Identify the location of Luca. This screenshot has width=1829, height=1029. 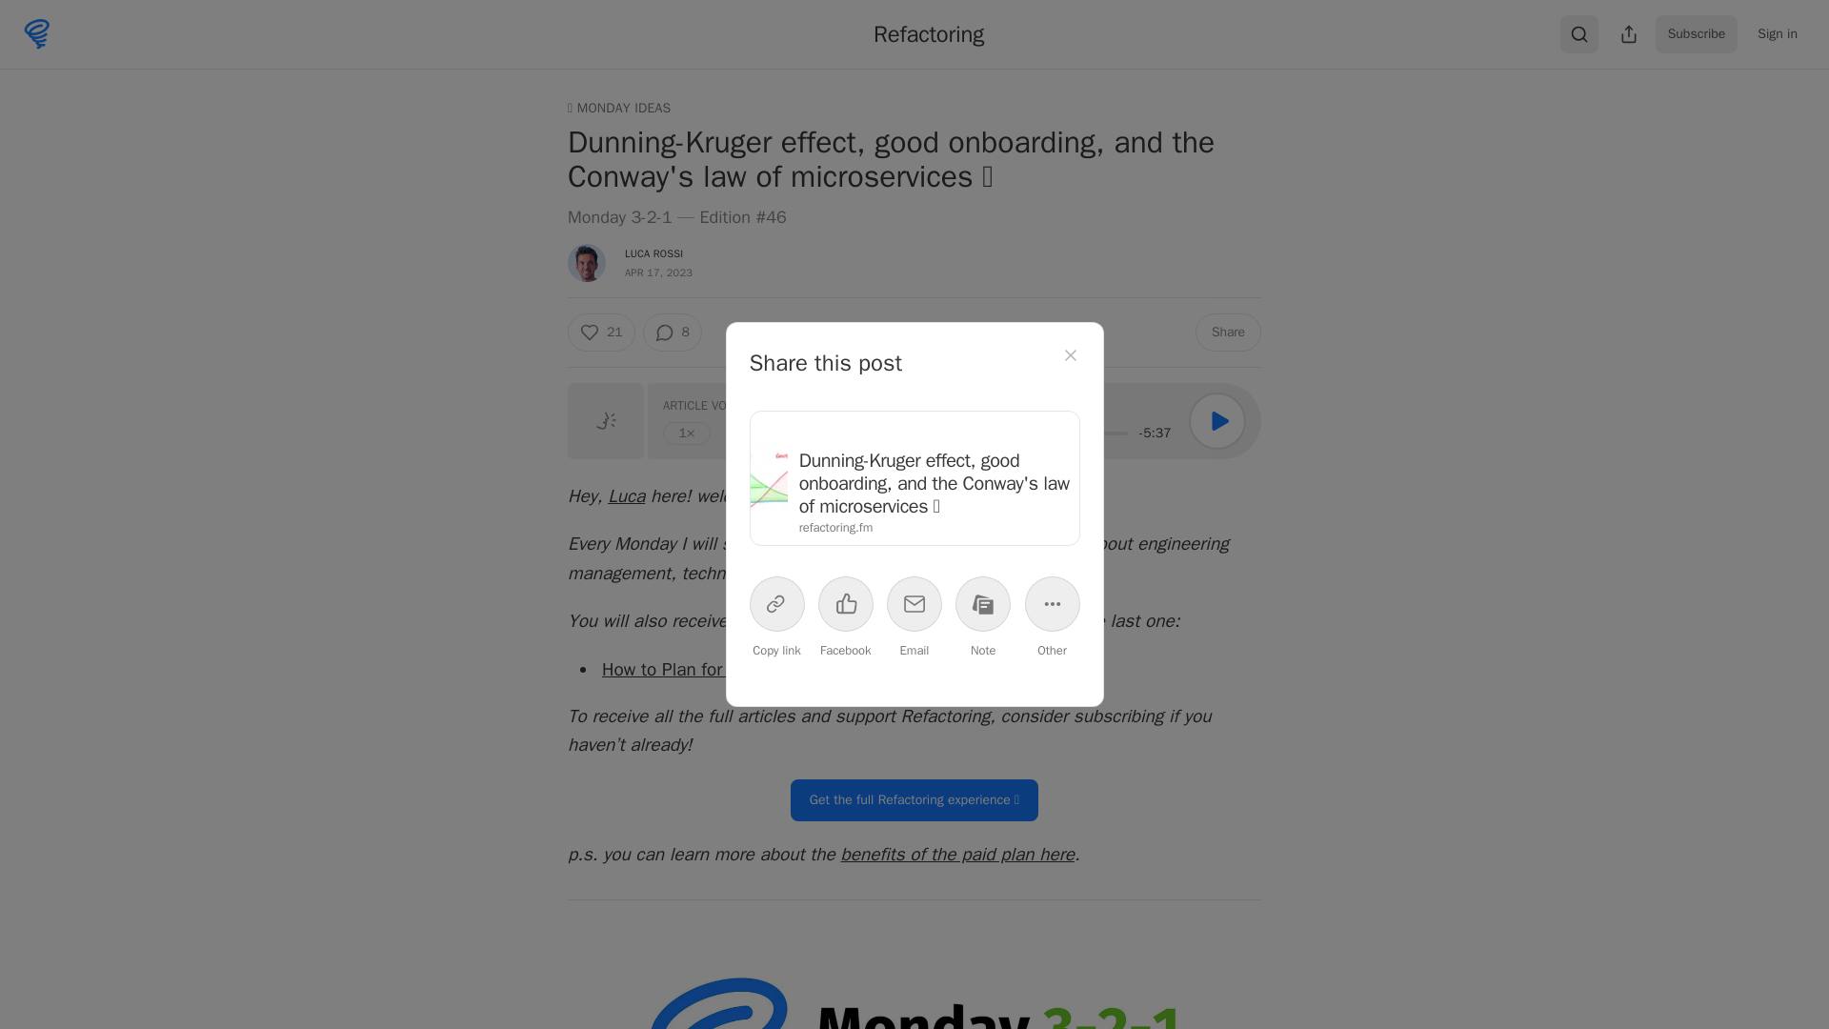
(626, 495).